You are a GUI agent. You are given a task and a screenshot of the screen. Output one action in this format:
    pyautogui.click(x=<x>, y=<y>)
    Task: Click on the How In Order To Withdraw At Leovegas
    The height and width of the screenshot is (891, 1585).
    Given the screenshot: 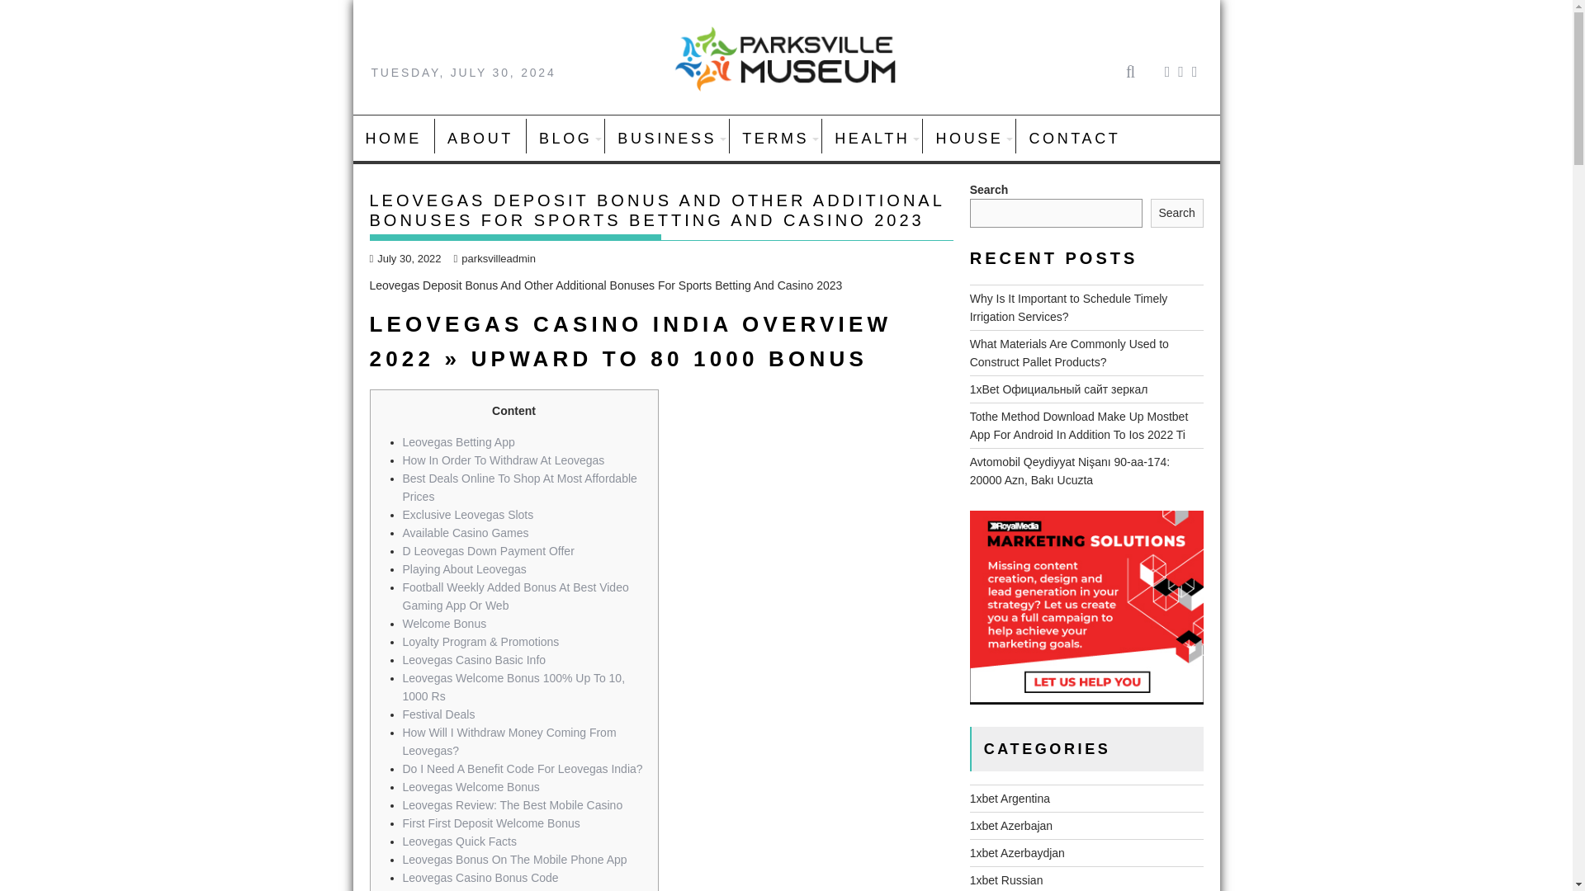 What is the action you would take?
    pyautogui.click(x=504, y=460)
    